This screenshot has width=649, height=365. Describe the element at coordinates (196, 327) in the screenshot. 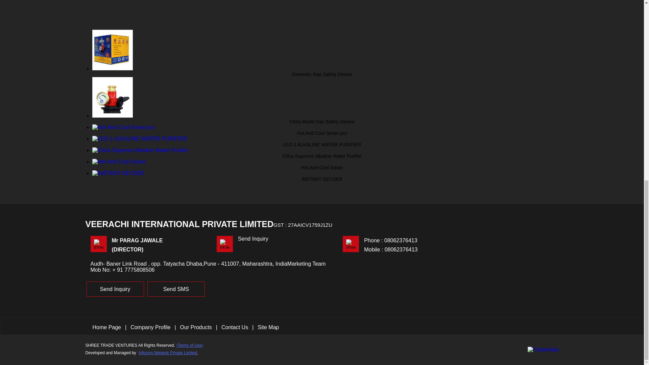

I see `Our Products` at that location.